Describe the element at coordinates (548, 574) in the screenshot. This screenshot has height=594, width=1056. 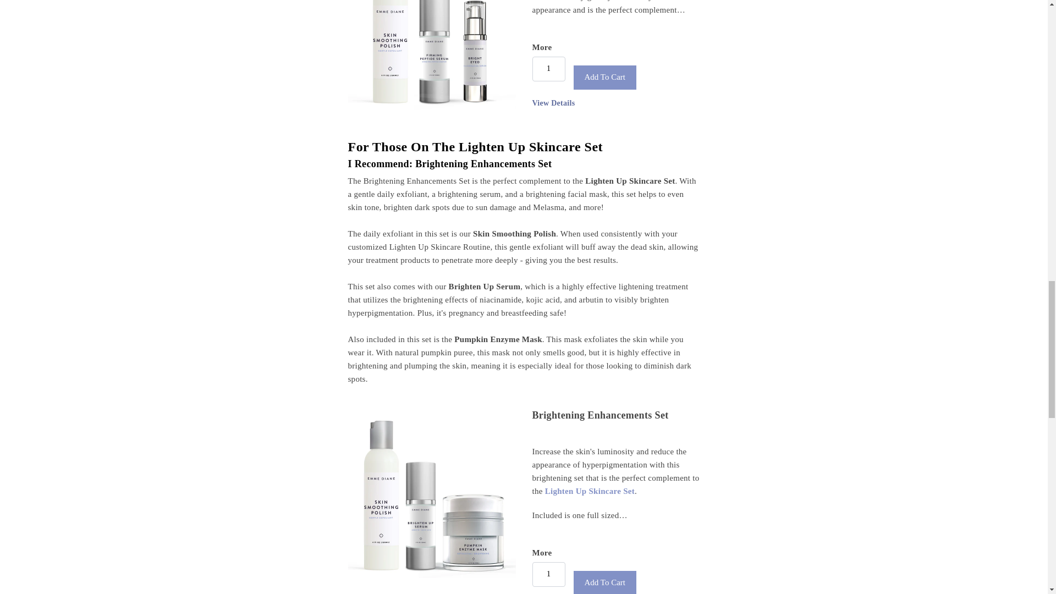
I see `1` at that location.